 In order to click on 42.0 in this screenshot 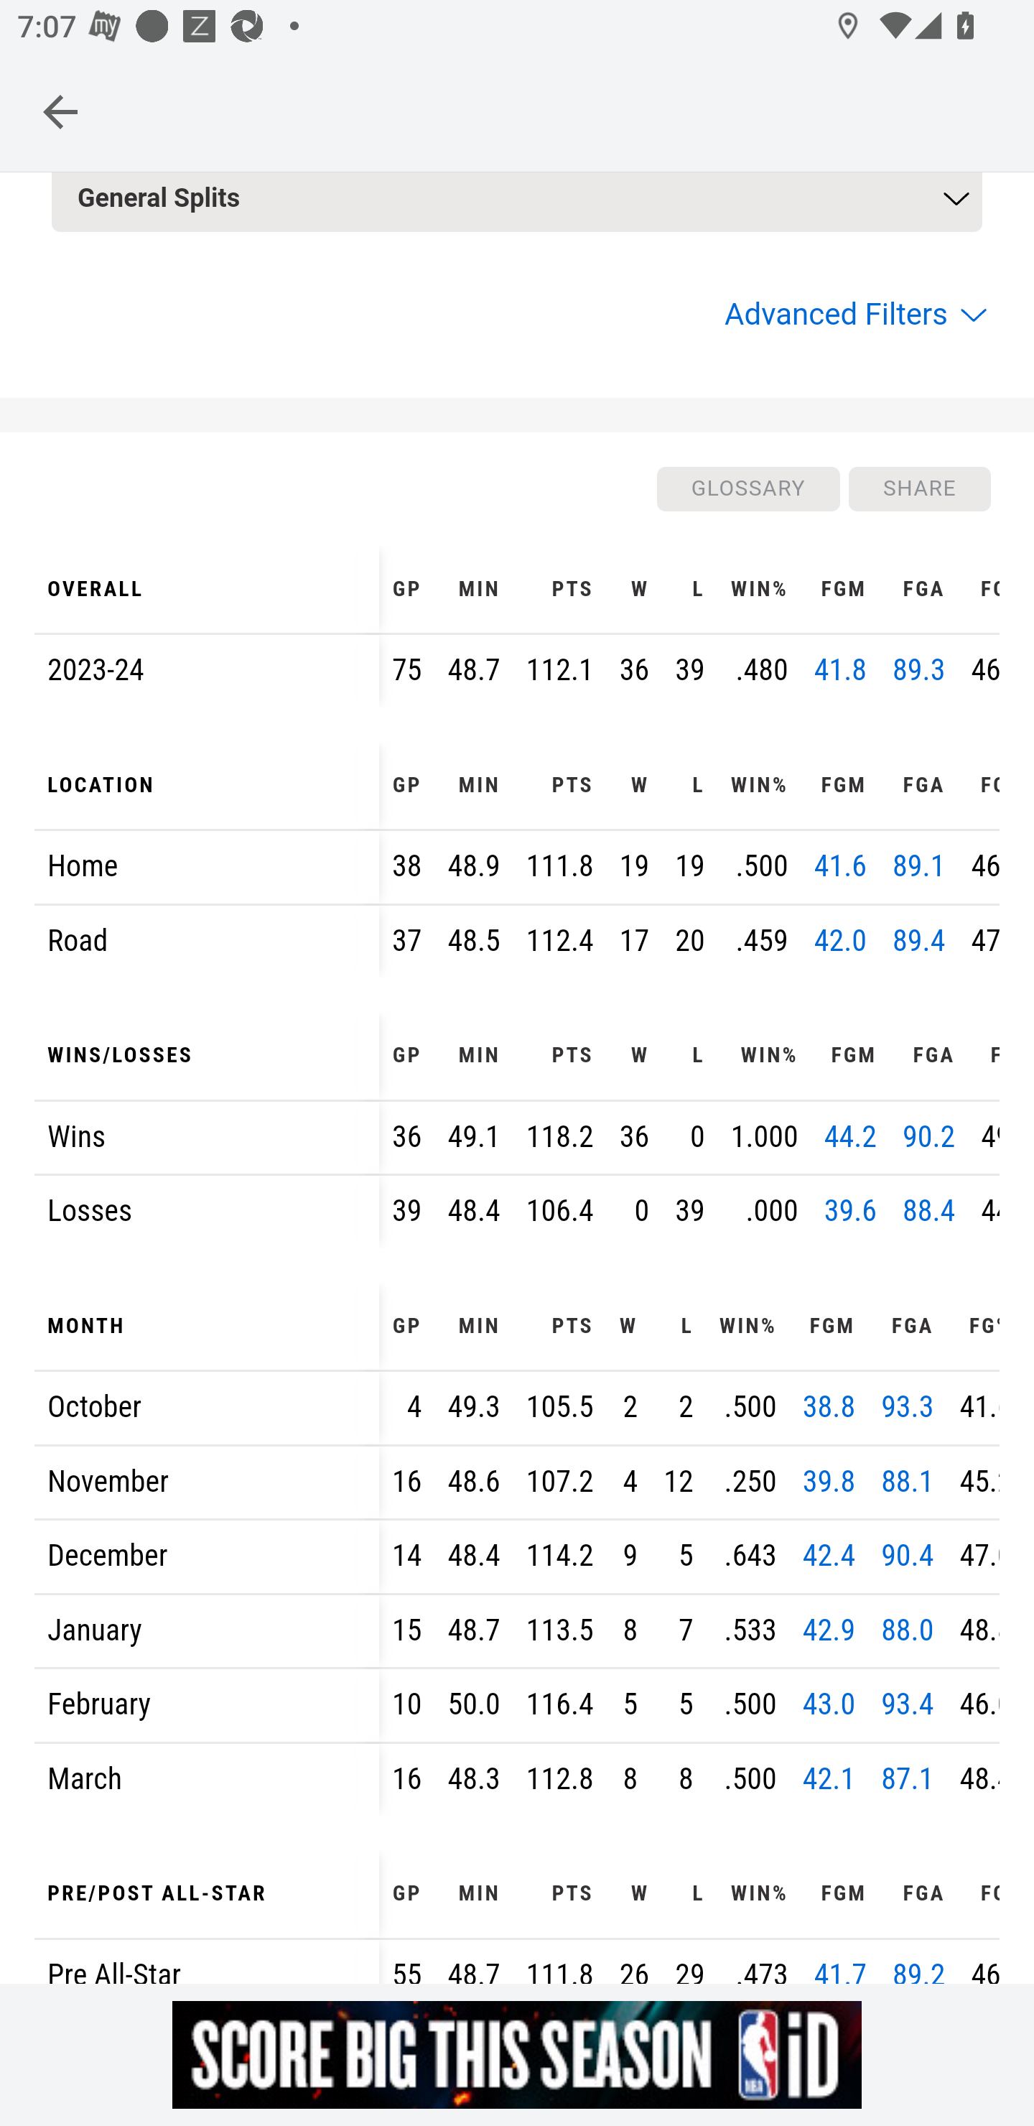, I will do `click(840, 940)`.